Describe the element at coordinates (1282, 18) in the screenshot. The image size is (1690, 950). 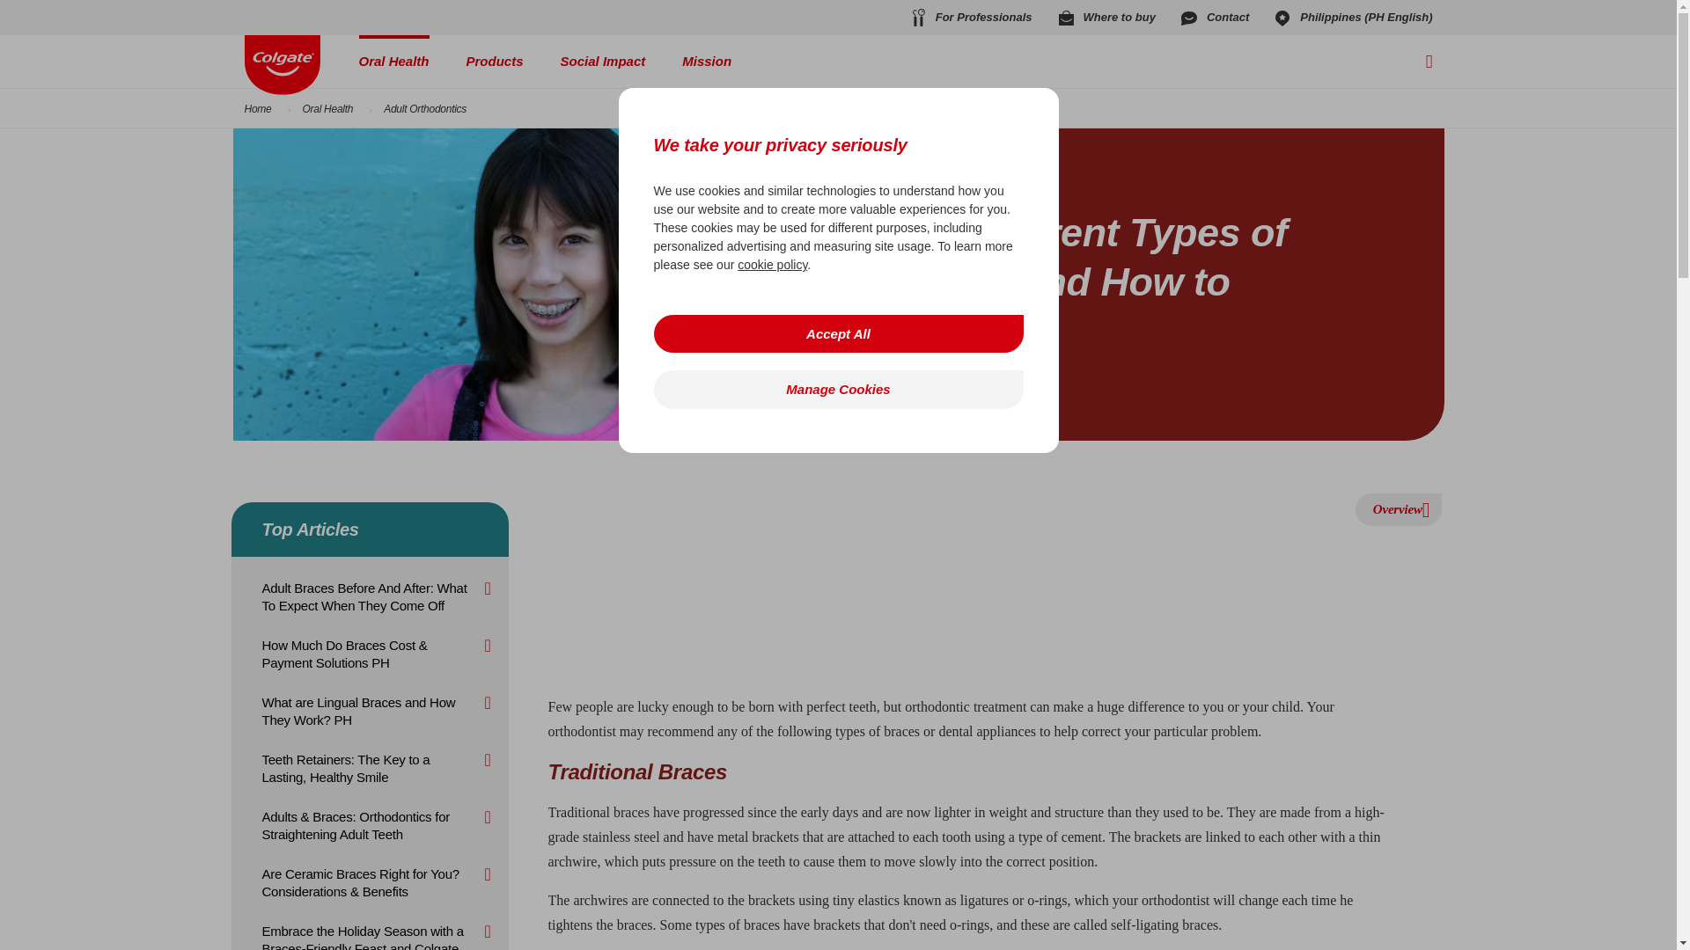
I see `Location icon` at that location.